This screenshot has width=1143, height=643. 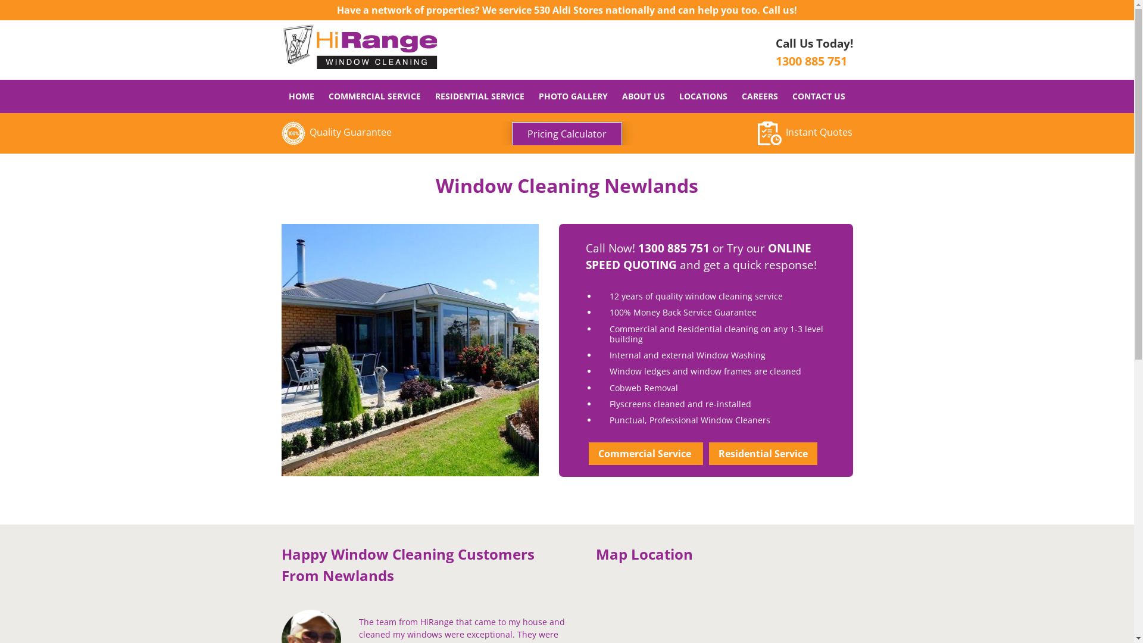 What do you see at coordinates (646, 454) in the screenshot?
I see `Commercial Service` at bounding box center [646, 454].